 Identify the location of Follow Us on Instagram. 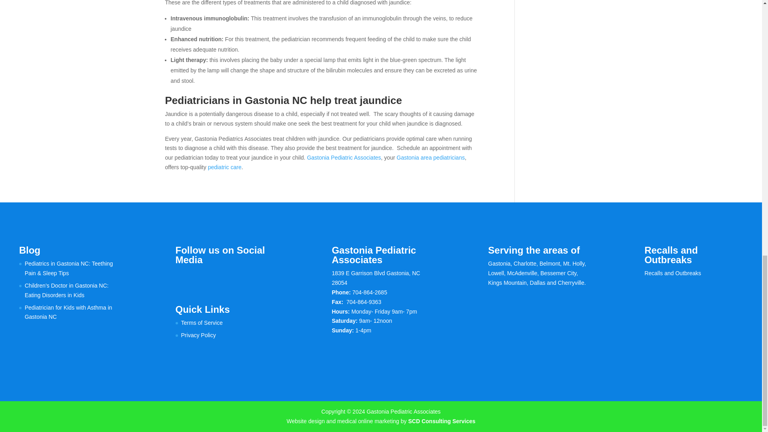
(215, 277).